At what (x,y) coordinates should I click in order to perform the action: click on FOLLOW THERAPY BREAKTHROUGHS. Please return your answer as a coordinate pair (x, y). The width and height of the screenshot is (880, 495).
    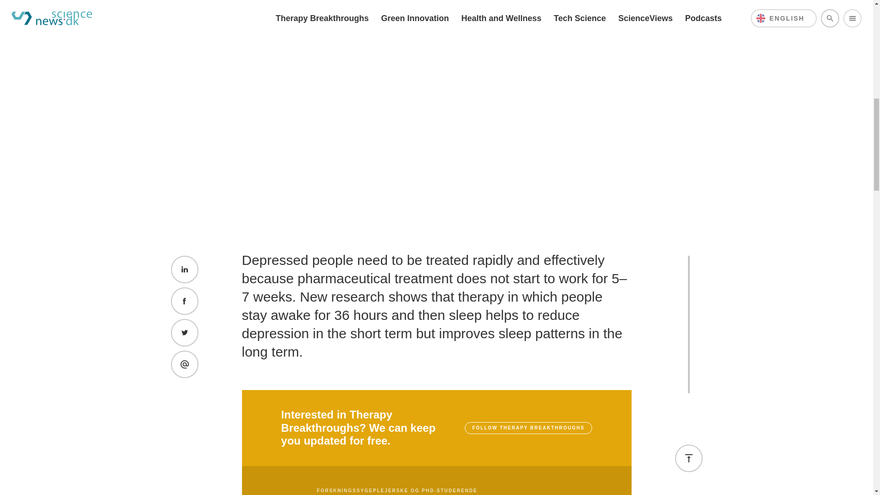
    Looking at the image, I should click on (528, 428).